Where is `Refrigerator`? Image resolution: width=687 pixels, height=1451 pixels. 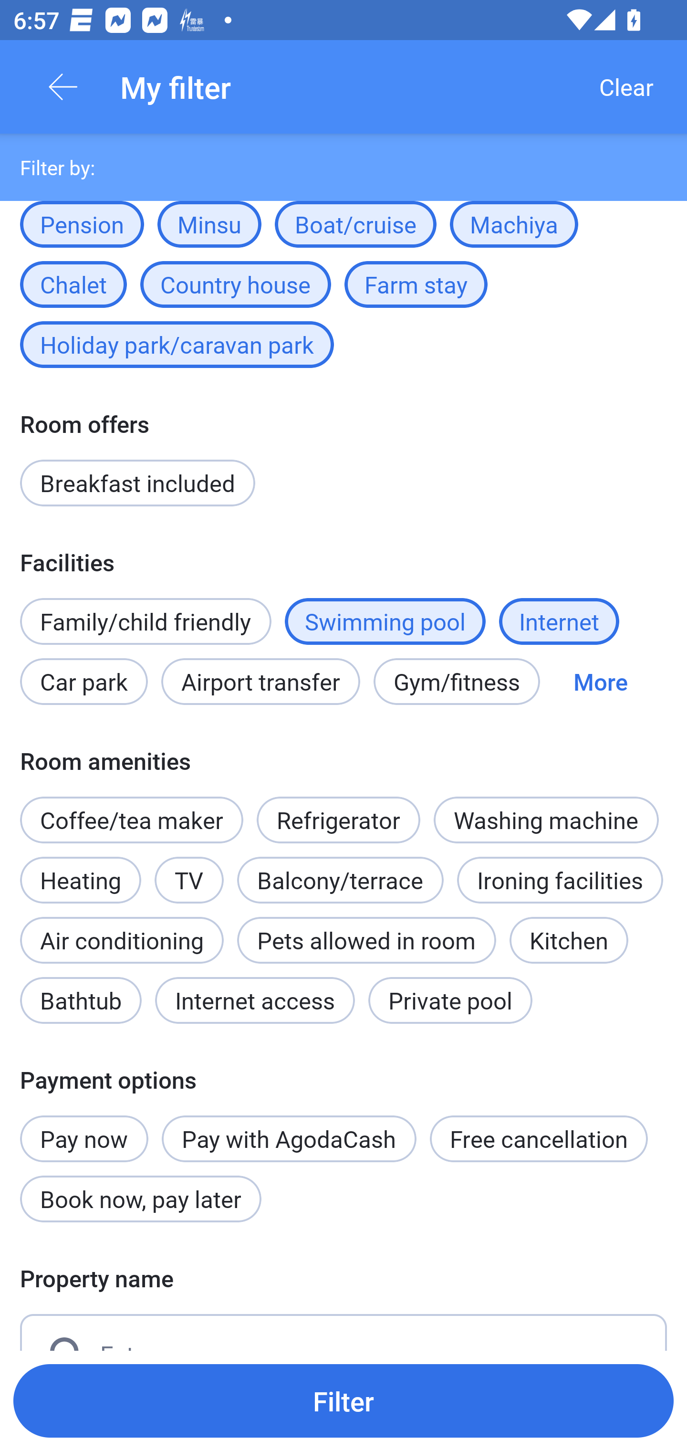
Refrigerator is located at coordinates (339, 810).